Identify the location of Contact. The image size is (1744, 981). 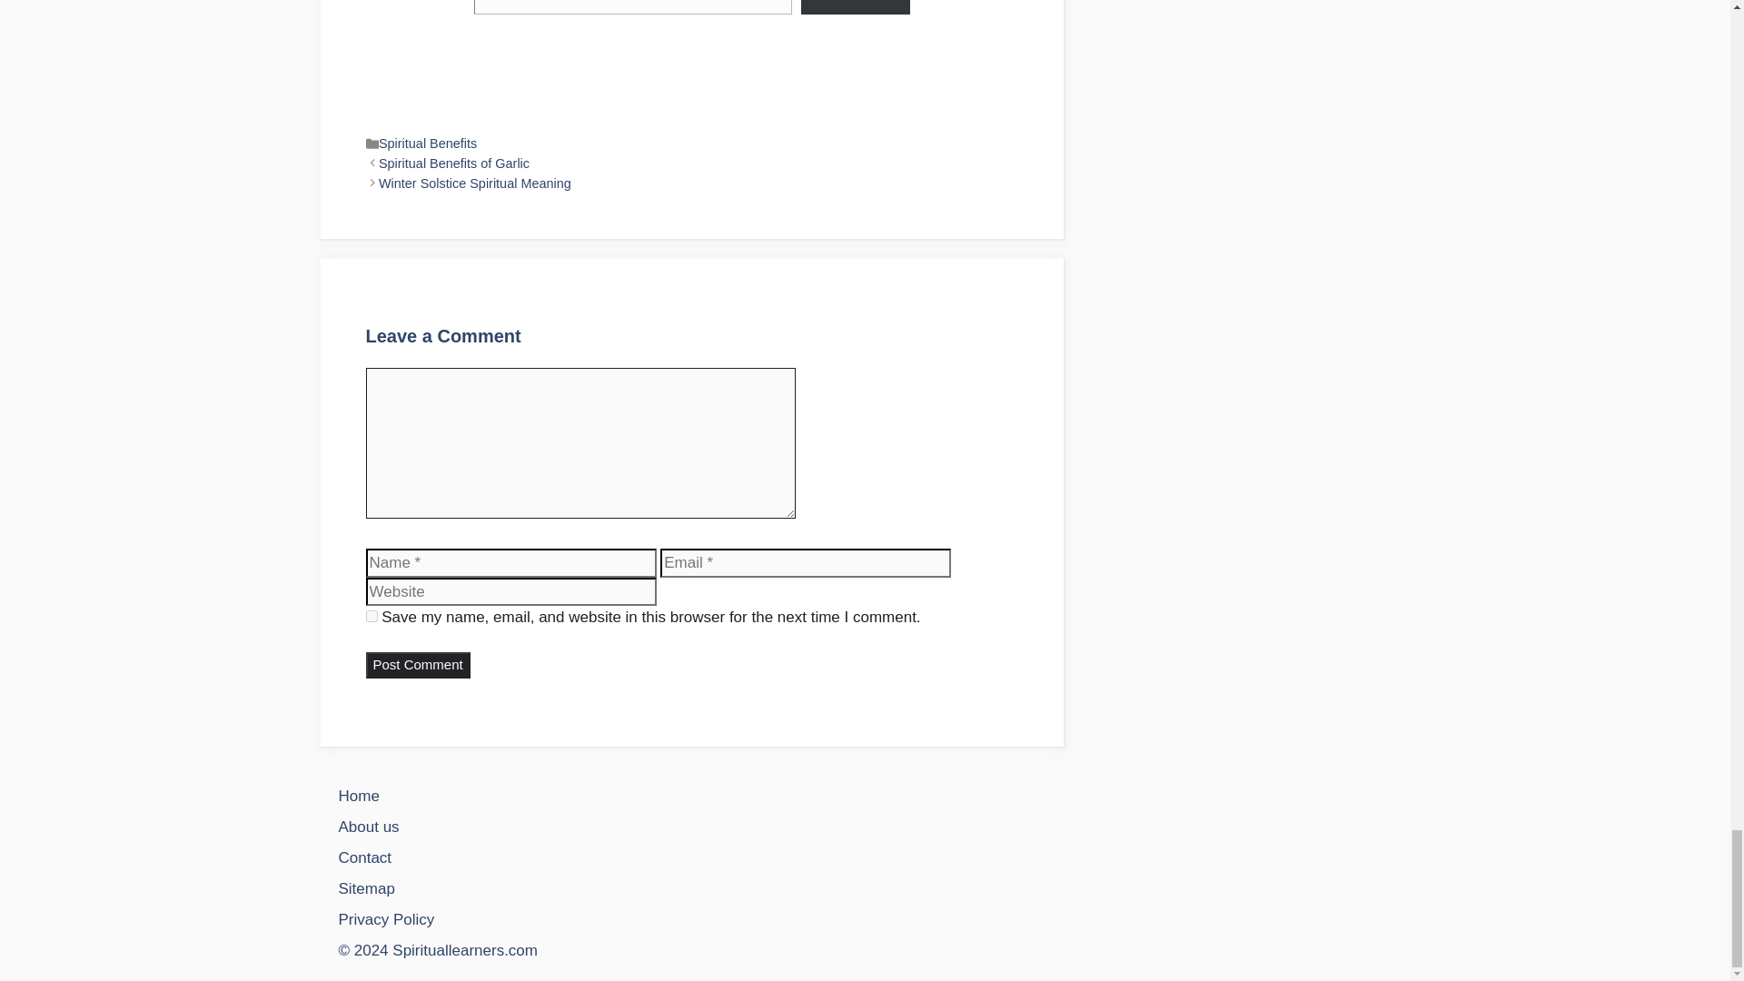
(364, 857).